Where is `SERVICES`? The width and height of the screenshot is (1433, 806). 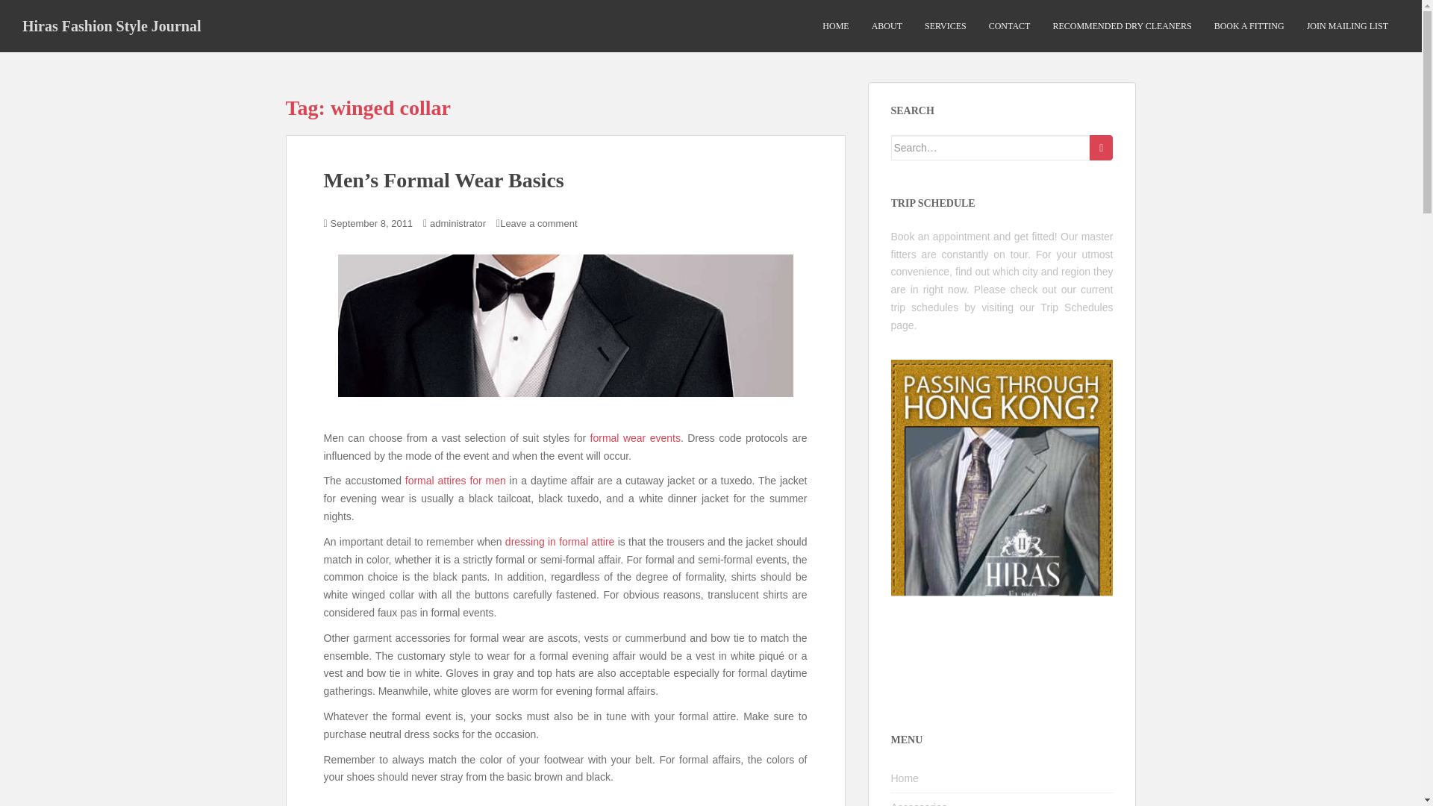 SERVICES is located at coordinates (945, 26).